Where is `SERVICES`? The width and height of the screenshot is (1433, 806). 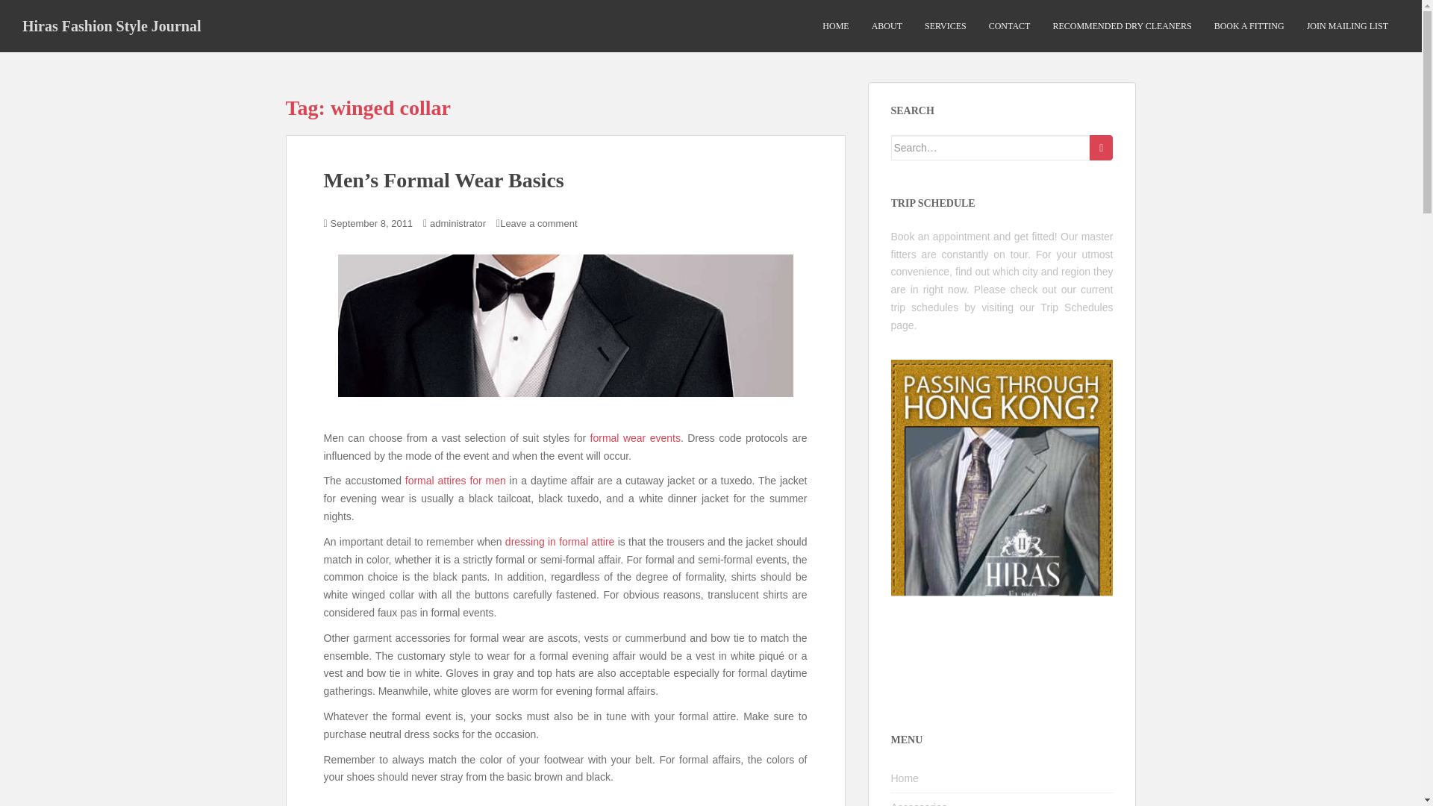 SERVICES is located at coordinates (945, 26).